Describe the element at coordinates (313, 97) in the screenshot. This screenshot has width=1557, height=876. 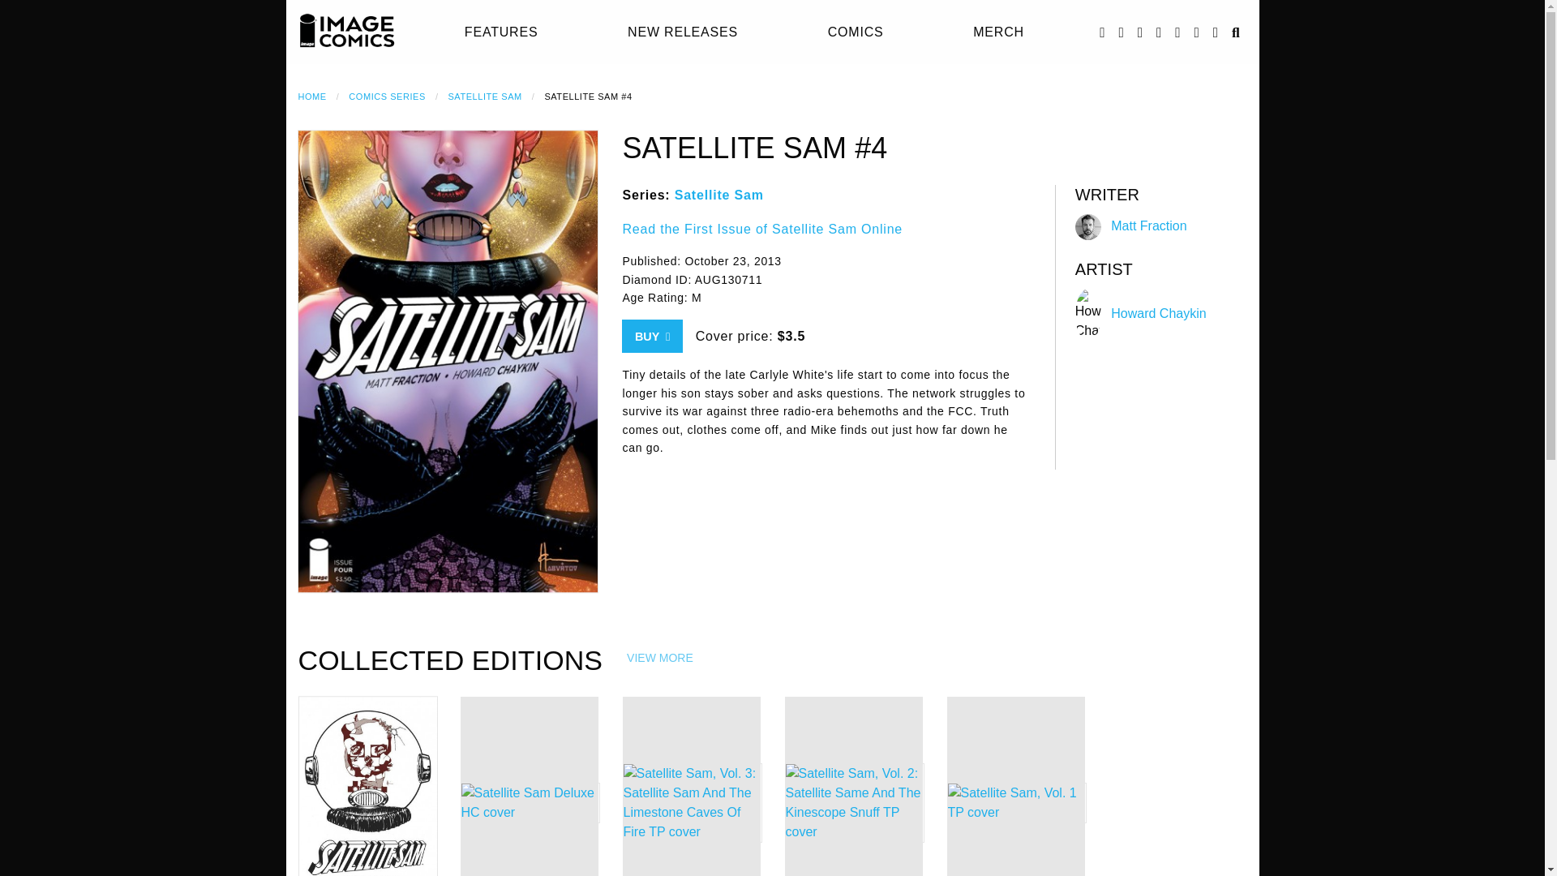
I see `HOME` at that location.